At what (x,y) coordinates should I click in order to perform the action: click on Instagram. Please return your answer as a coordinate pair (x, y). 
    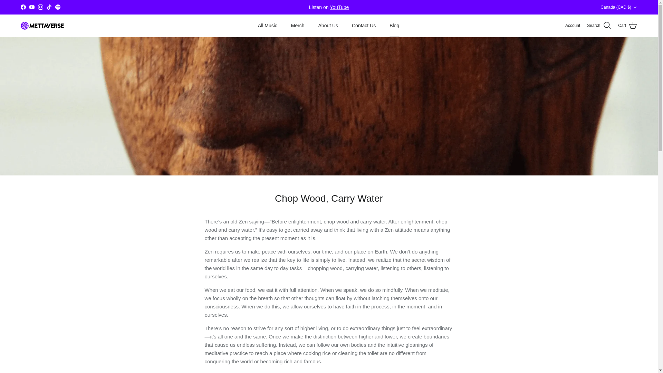
    Looking at the image, I should click on (40, 7).